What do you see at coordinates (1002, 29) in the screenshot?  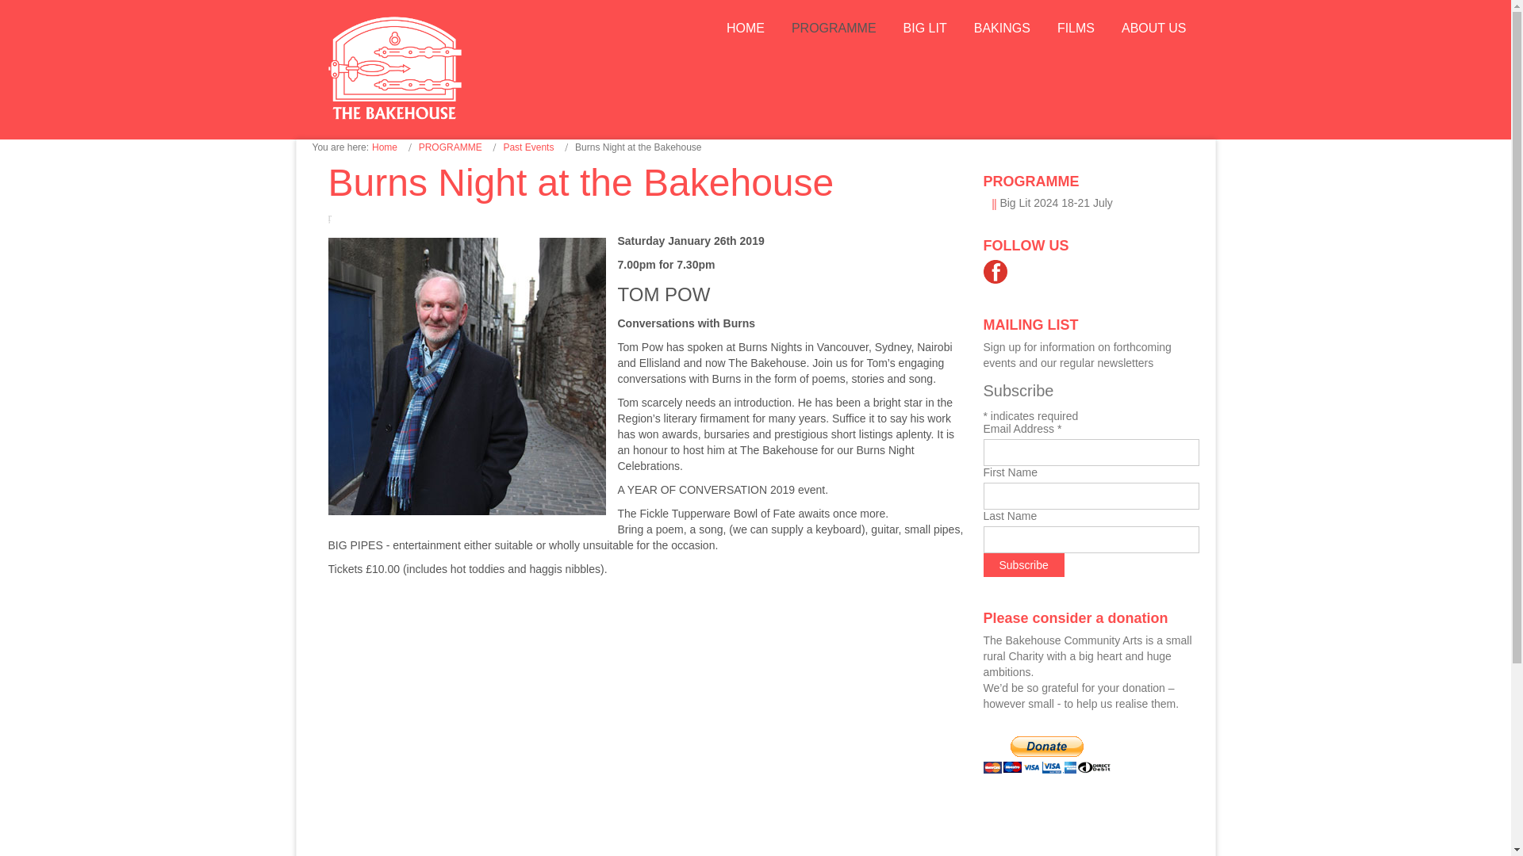 I see `BAKINGS` at bounding box center [1002, 29].